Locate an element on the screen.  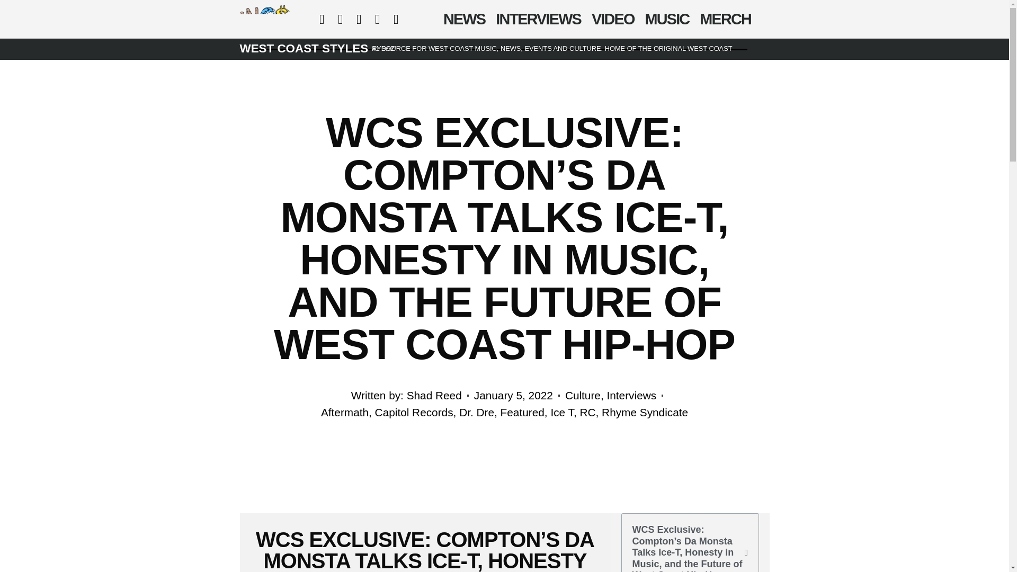
Culture is located at coordinates (583, 395).